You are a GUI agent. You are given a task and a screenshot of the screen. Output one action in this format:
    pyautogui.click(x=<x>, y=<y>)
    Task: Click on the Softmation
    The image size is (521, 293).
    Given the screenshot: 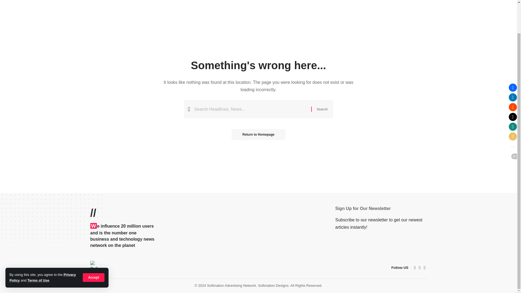 What is the action you would take?
    pyautogui.click(x=97, y=267)
    